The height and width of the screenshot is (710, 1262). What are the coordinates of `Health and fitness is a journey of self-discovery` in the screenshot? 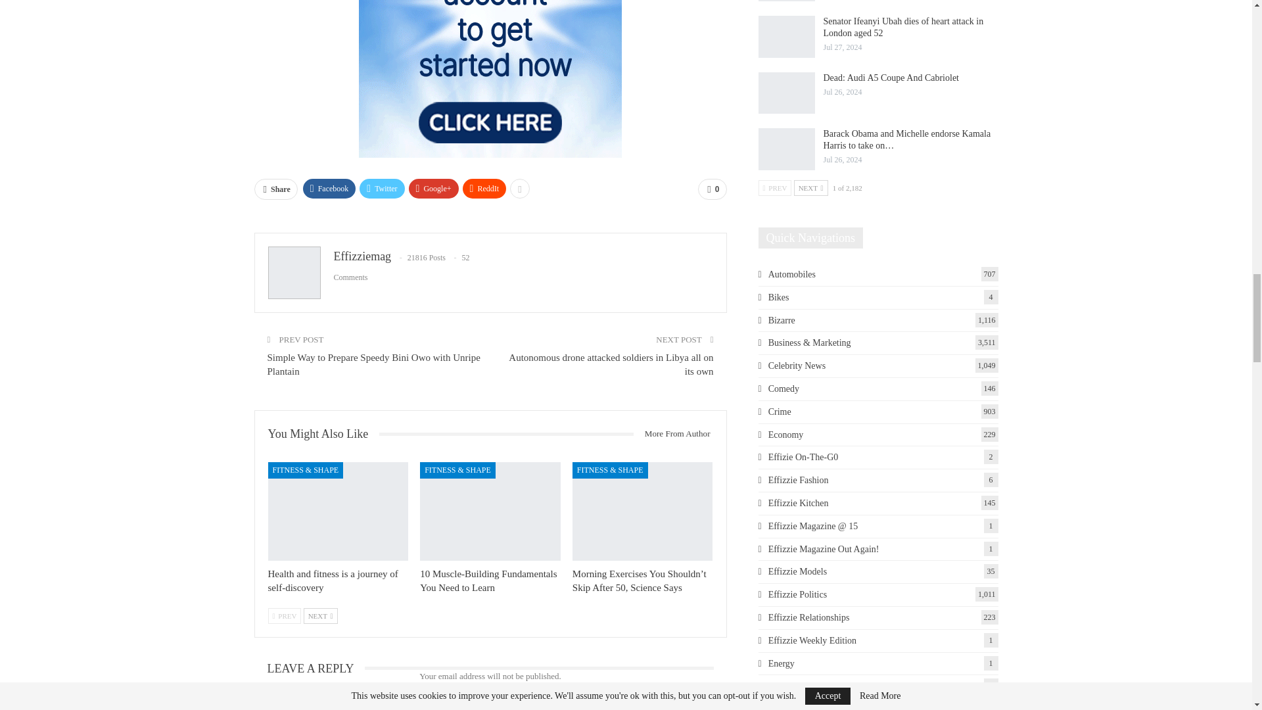 It's located at (333, 580).